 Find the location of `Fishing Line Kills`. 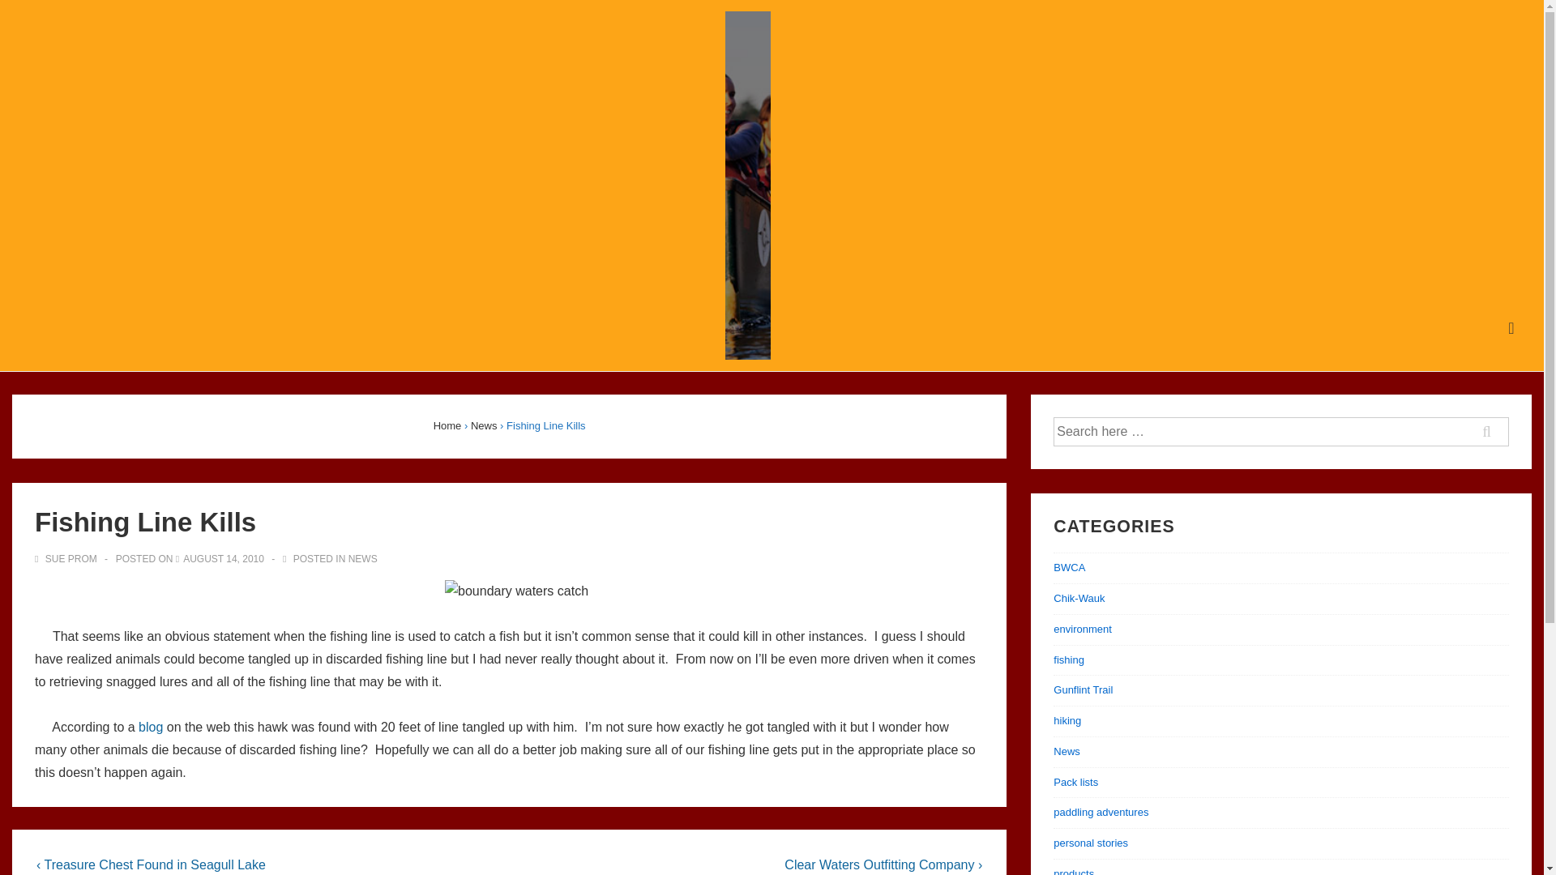

Fishing Line Kills is located at coordinates (224, 558).